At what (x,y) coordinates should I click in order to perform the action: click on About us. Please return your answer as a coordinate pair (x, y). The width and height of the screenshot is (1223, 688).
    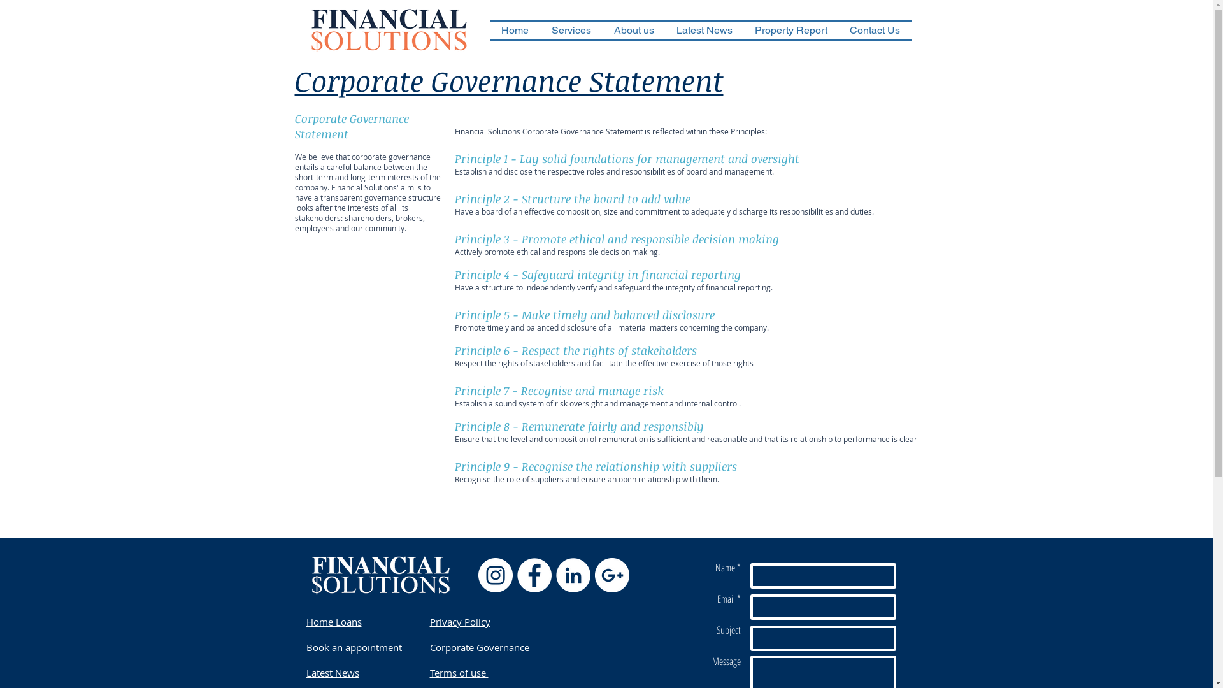
    Looking at the image, I should click on (634, 31).